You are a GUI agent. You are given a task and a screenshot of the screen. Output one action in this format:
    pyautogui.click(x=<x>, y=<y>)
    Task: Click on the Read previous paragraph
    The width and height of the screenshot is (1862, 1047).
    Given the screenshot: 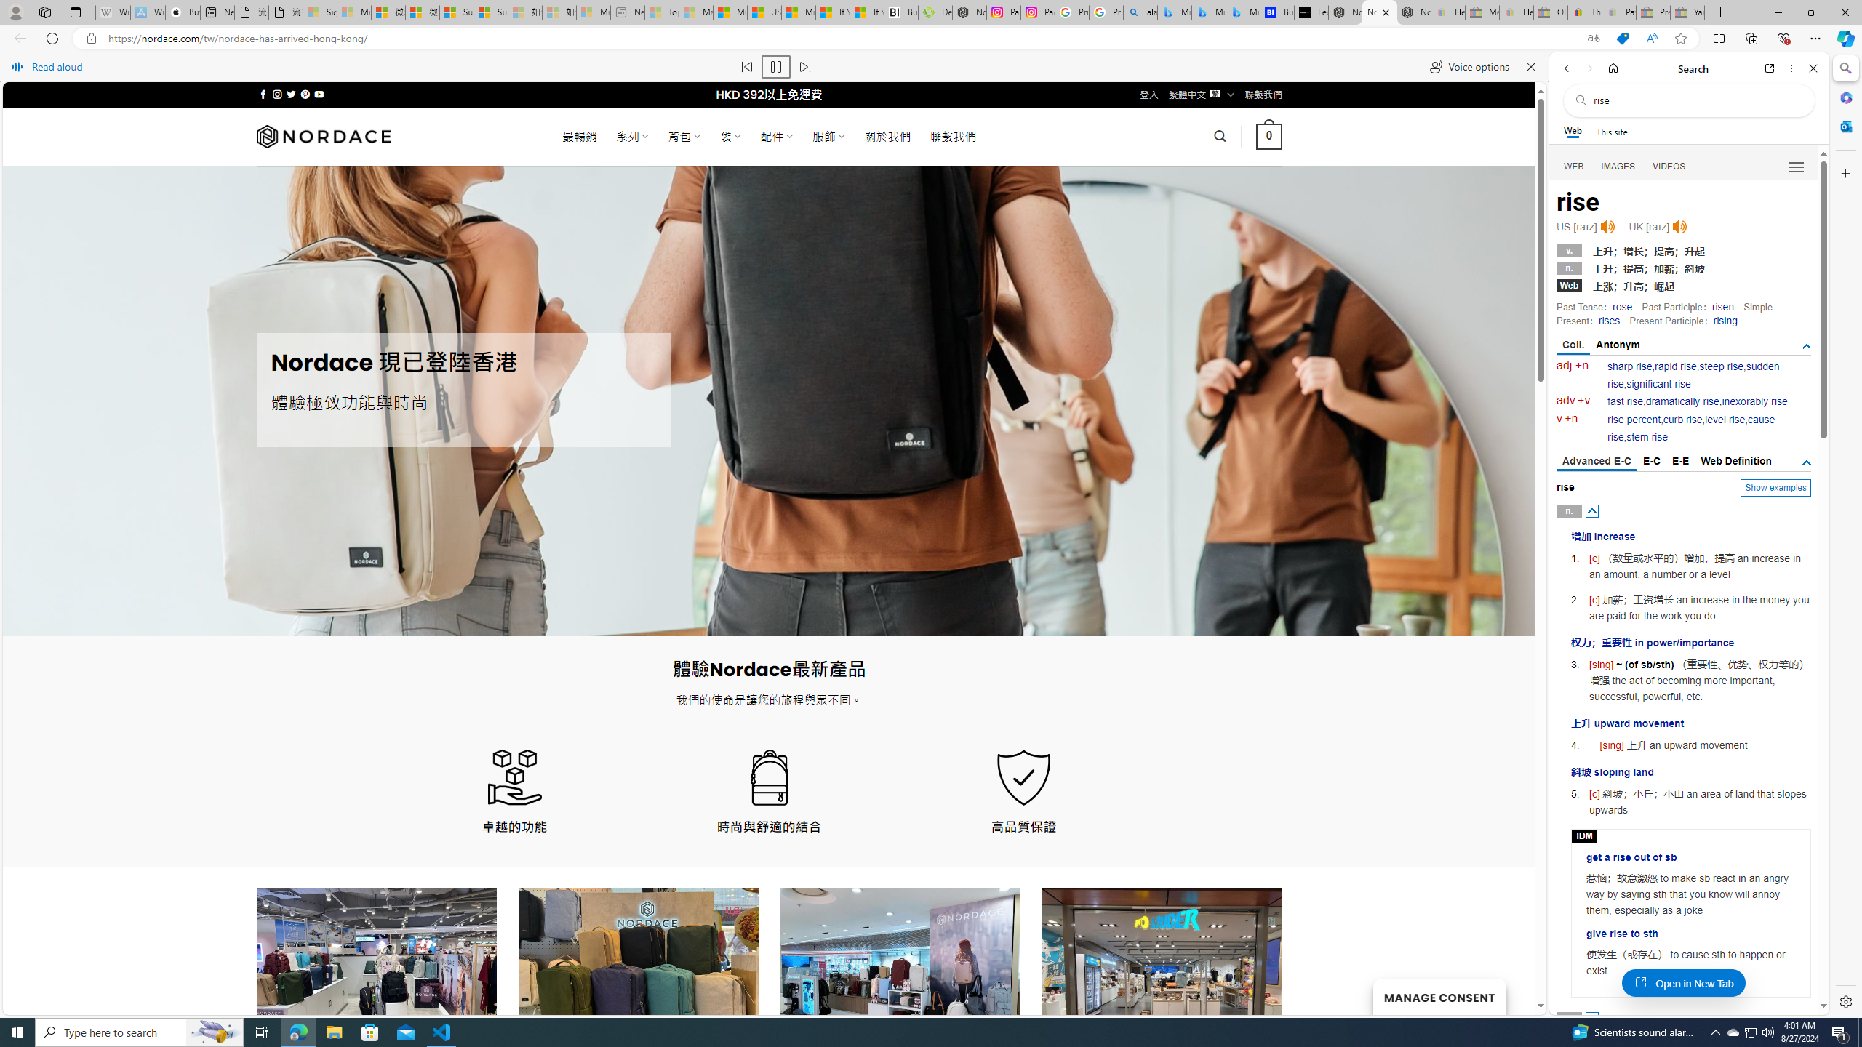 What is the action you would take?
    pyautogui.click(x=746, y=67)
    